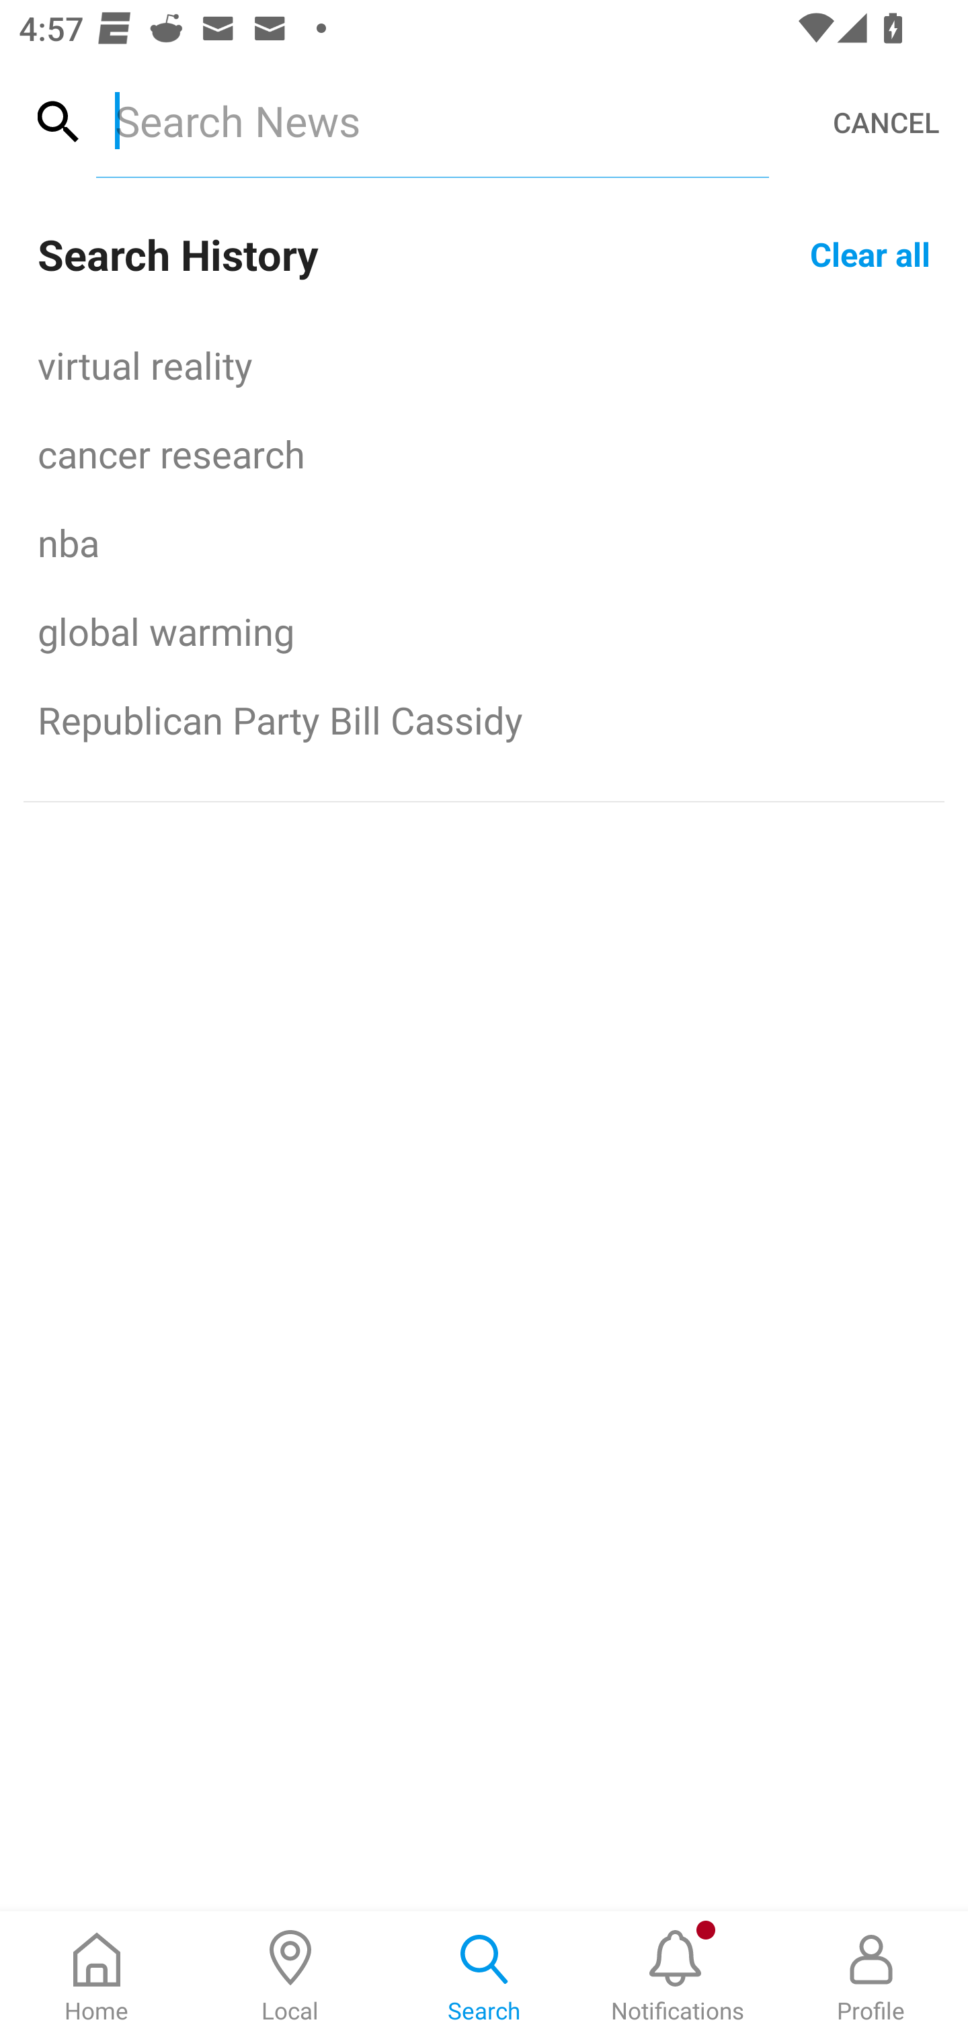 This screenshot has height=2043, width=968. Describe the element at coordinates (432, 120) in the screenshot. I see `Search News` at that location.